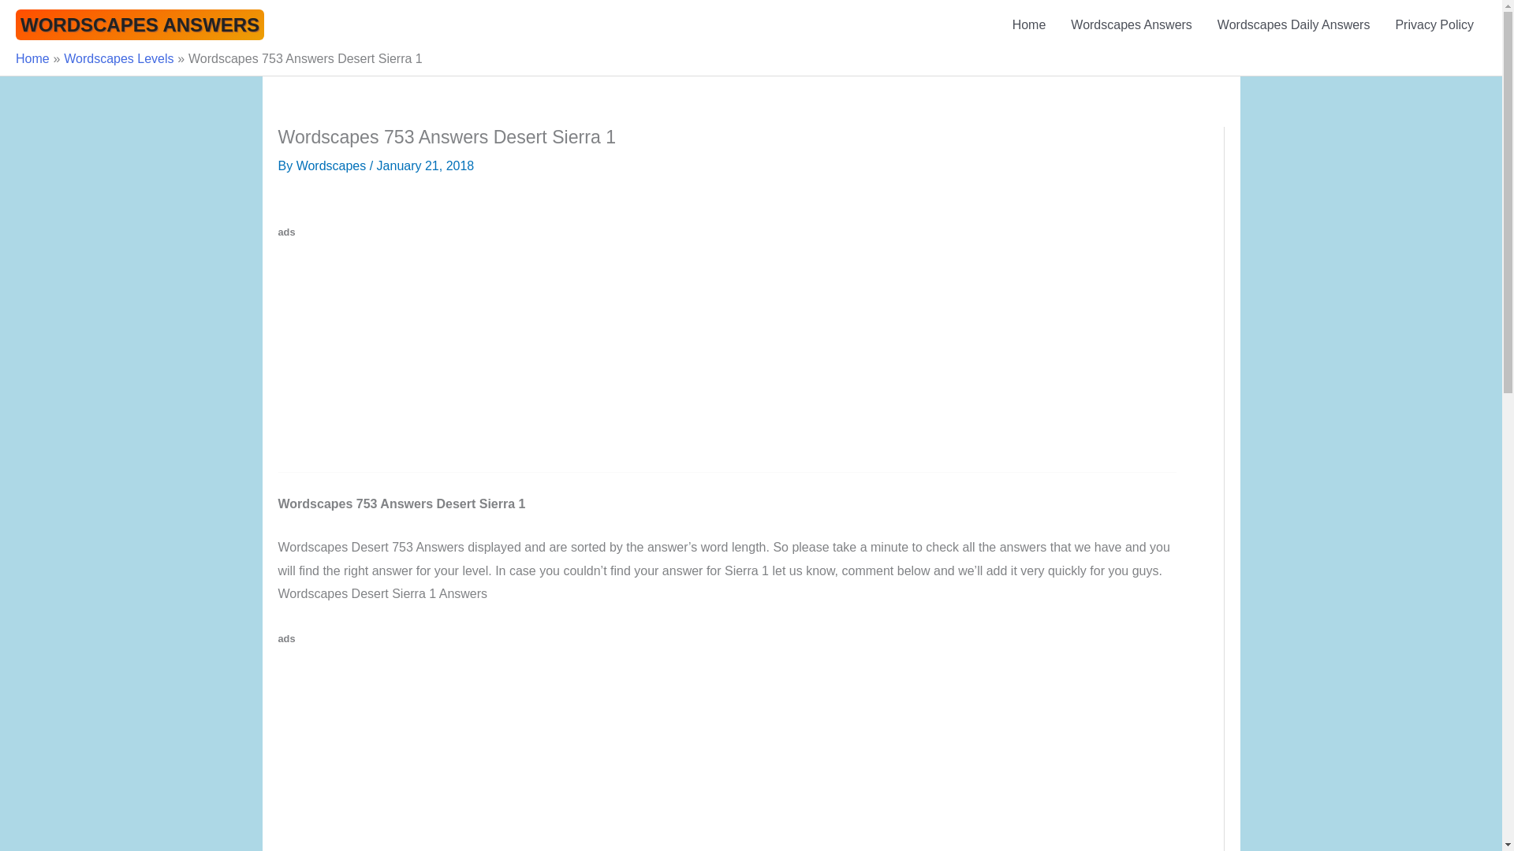  I want to click on Advertisement, so click(409, 353).